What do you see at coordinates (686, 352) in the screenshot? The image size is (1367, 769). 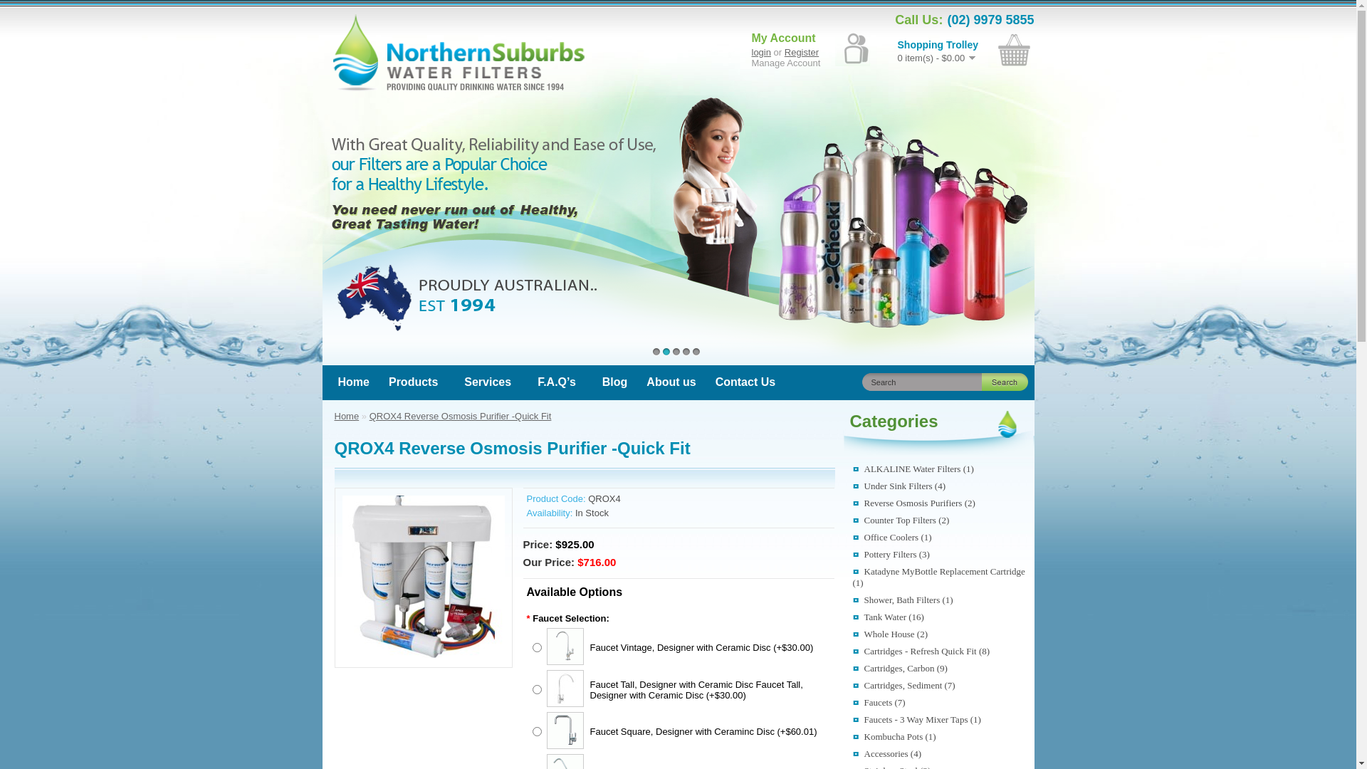 I see `4` at bounding box center [686, 352].